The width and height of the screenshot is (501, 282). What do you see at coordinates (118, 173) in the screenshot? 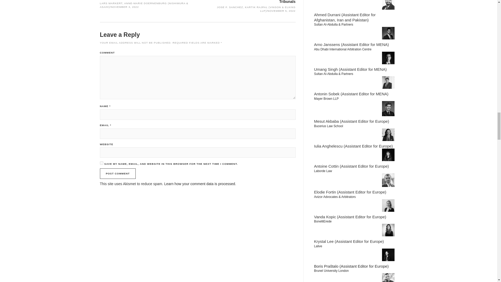
I see `Post Comment` at bounding box center [118, 173].